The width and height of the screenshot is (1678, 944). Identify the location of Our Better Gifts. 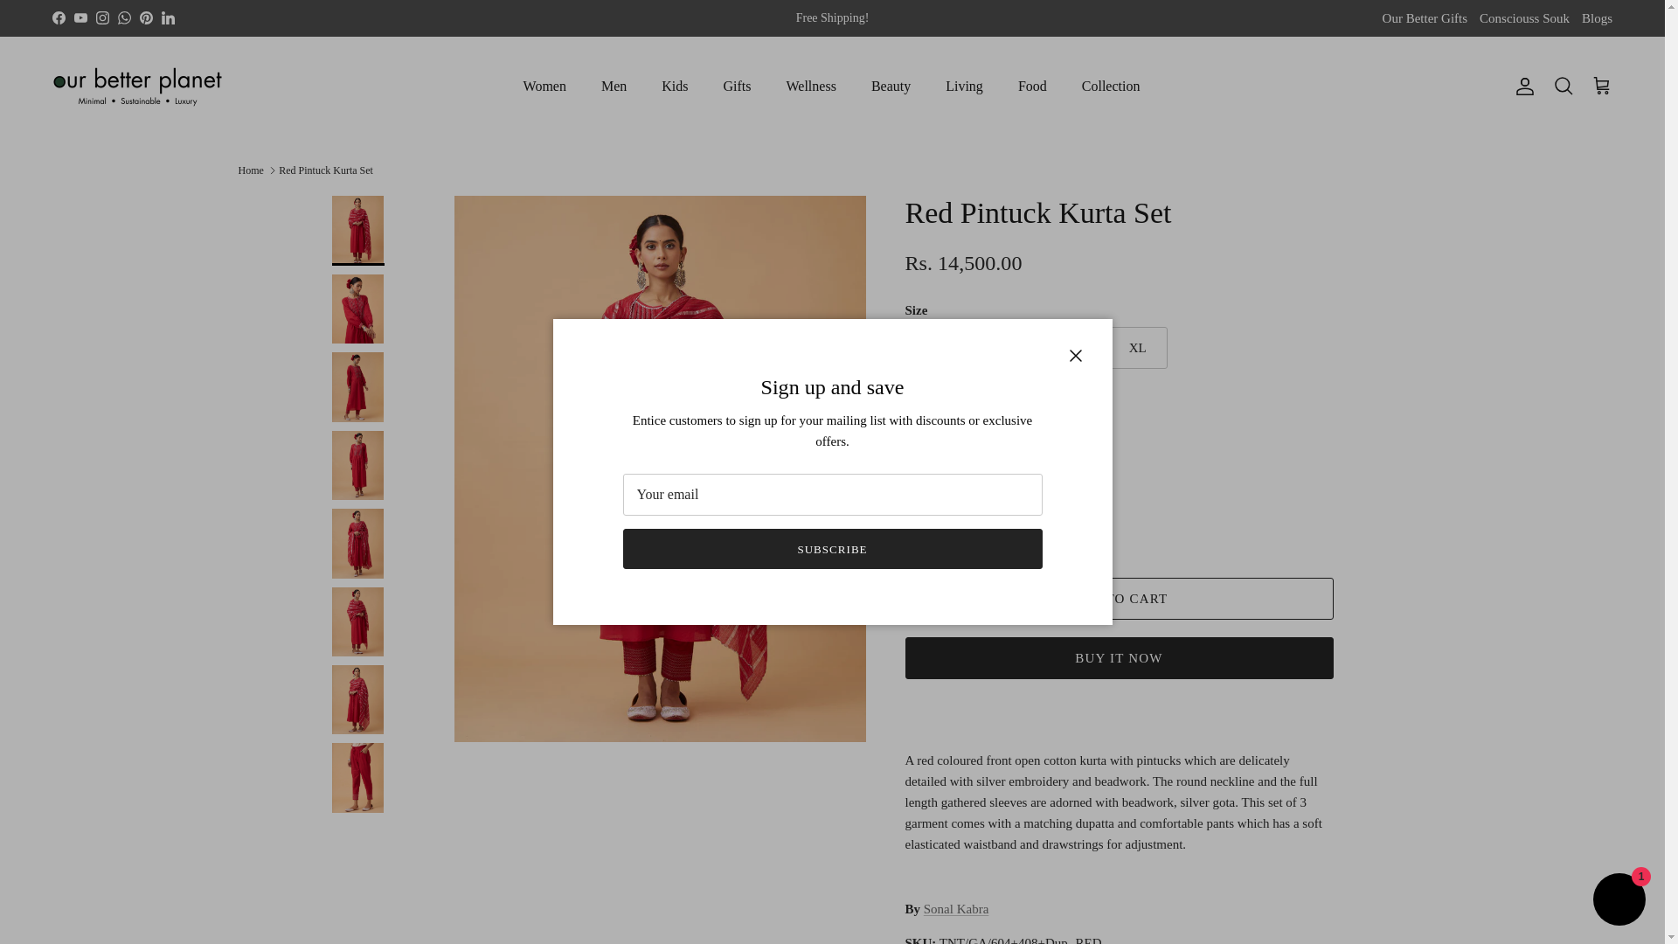
(1425, 19).